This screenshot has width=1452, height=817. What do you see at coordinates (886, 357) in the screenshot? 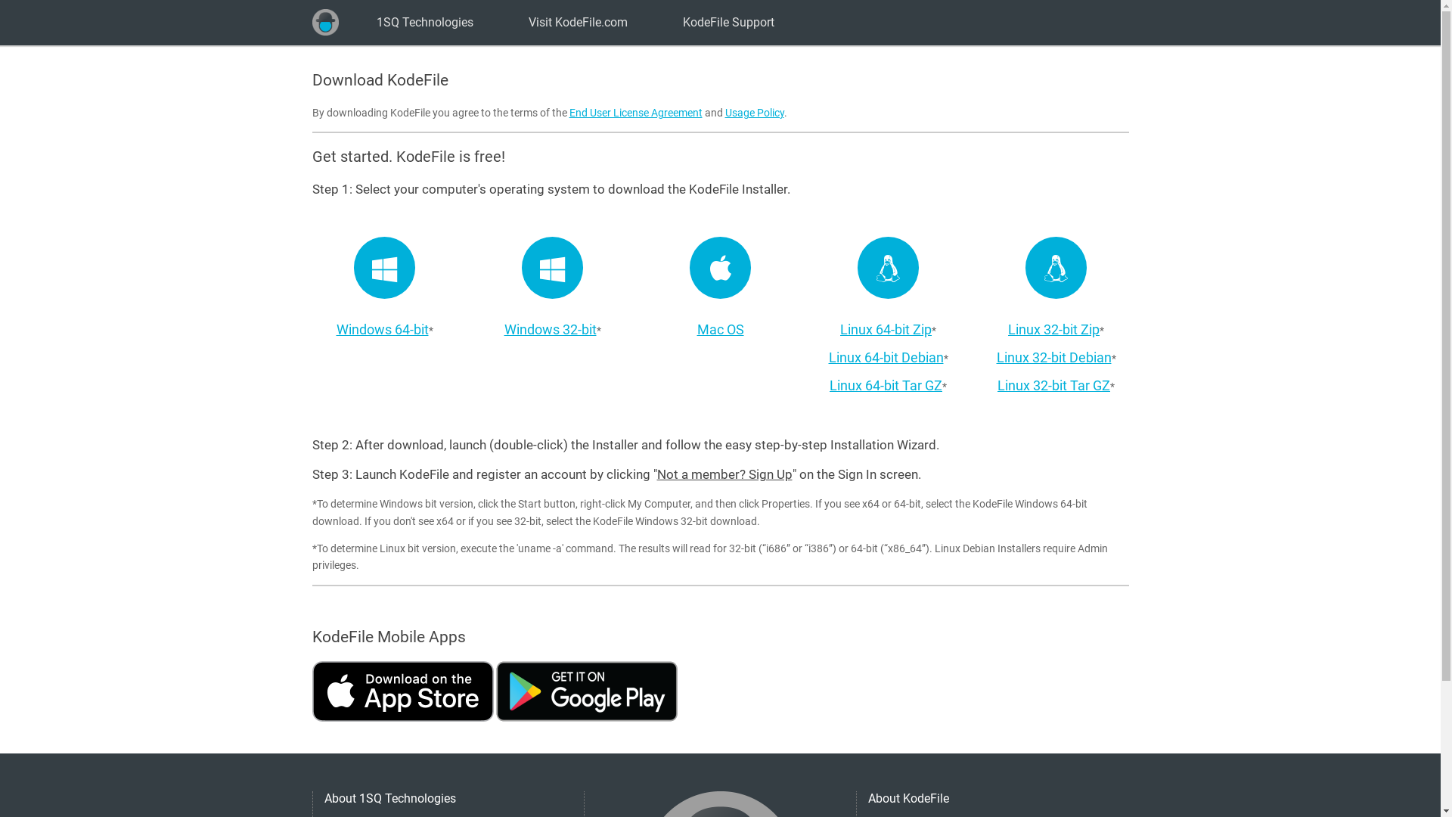
I see `Linux 64-bit Debian` at bounding box center [886, 357].